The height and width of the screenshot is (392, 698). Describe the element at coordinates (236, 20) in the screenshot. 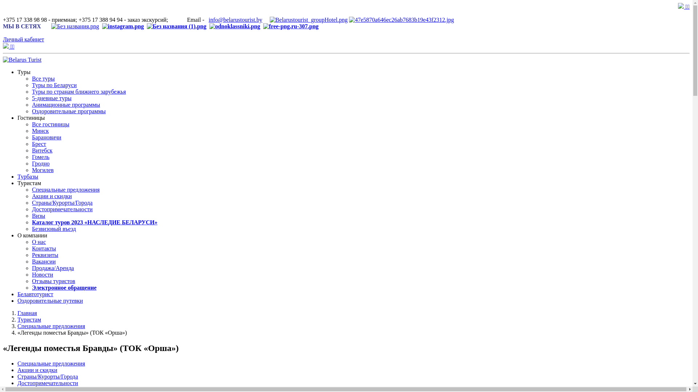

I see `info@belarustourist.by` at that location.